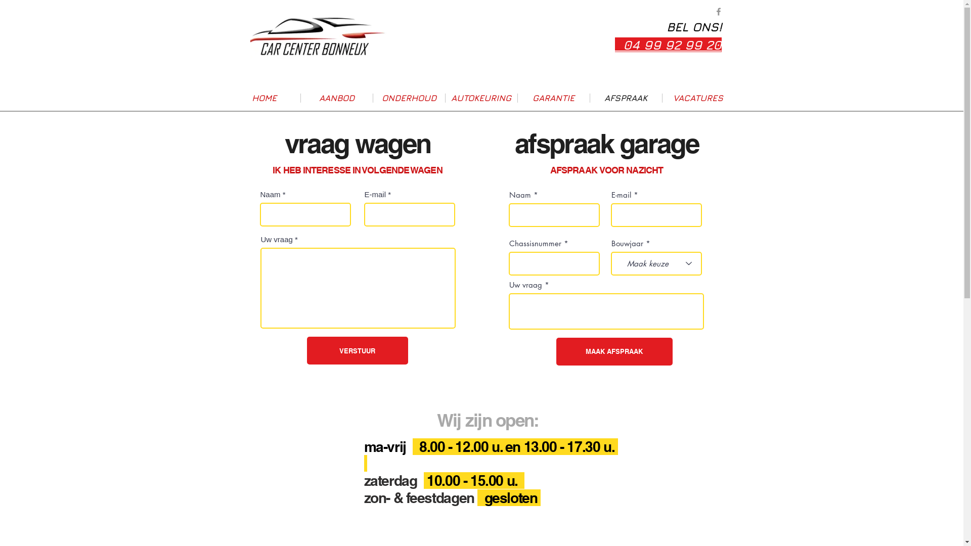 The height and width of the screenshot is (546, 971). What do you see at coordinates (337, 98) in the screenshot?
I see `AANBOD` at bounding box center [337, 98].